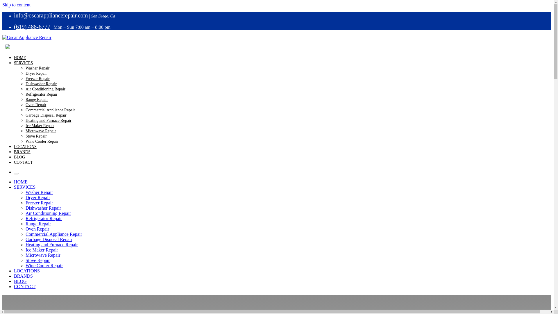 The image size is (558, 314). What do you see at coordinates (20, 58) in the screenshot?
I see `HOME` at bounding box center [20, 58].